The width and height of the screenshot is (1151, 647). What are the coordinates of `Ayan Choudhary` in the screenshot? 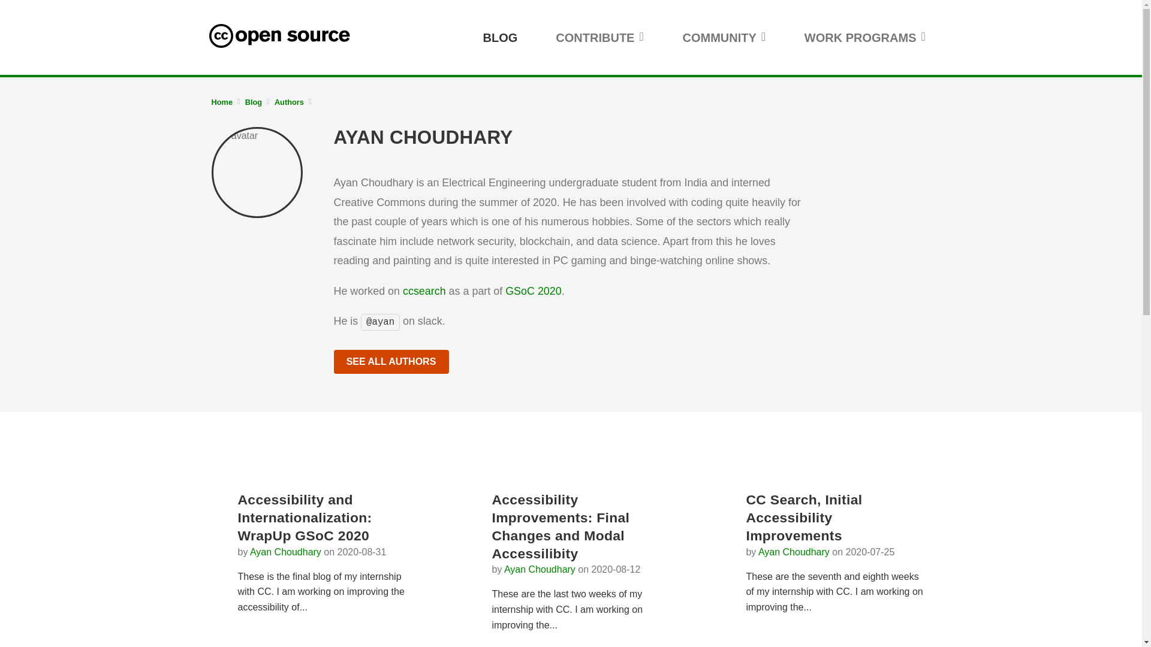 It's located at (285, 551).